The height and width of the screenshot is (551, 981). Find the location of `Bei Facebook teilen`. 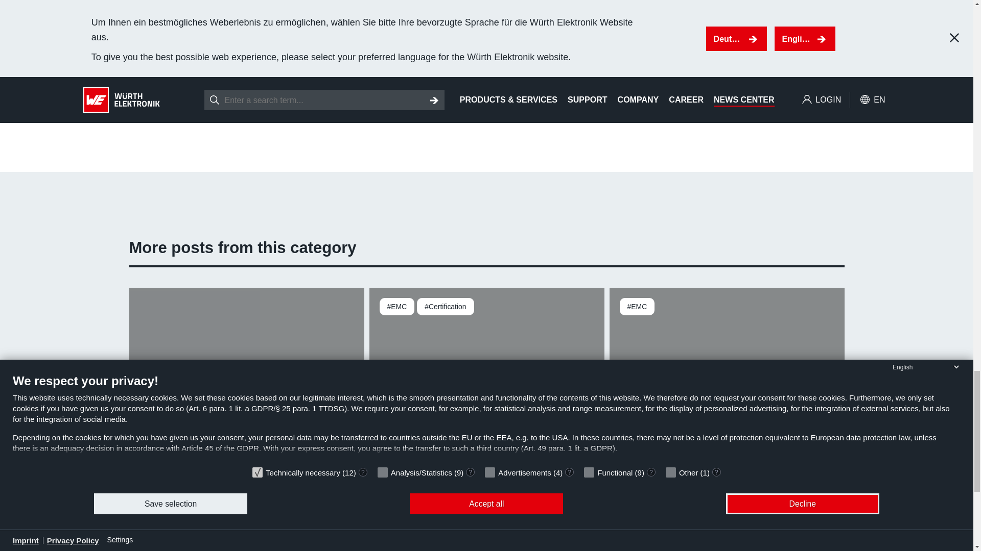

Bei Facebook teilen is located at coordinates (187, 97).